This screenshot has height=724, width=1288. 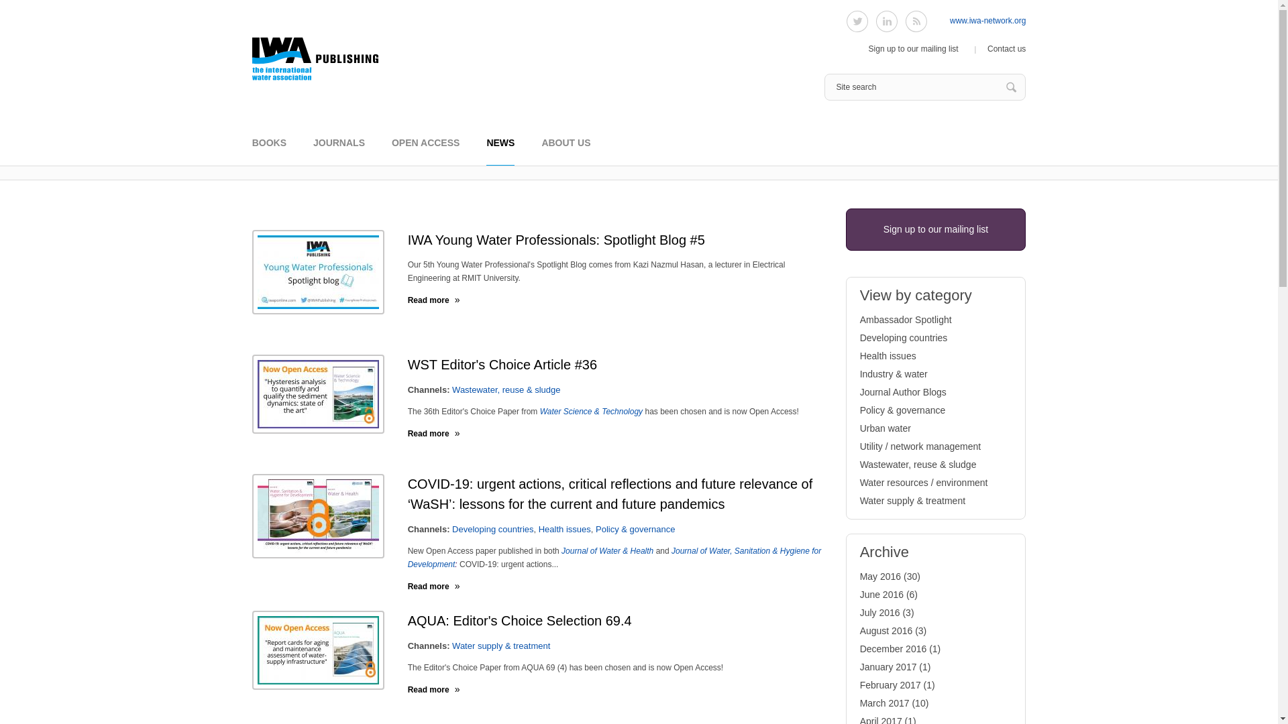 I want to click on IWA Publications, so click(x=316, y=59).